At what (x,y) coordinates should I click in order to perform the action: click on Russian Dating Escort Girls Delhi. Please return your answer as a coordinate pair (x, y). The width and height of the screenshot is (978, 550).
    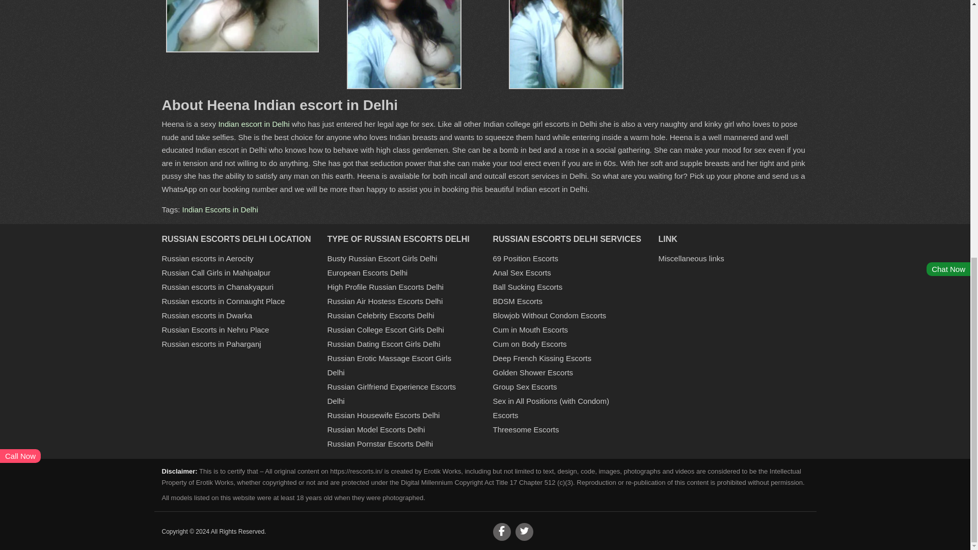
    Looking at the image, I should click on (383, 344).